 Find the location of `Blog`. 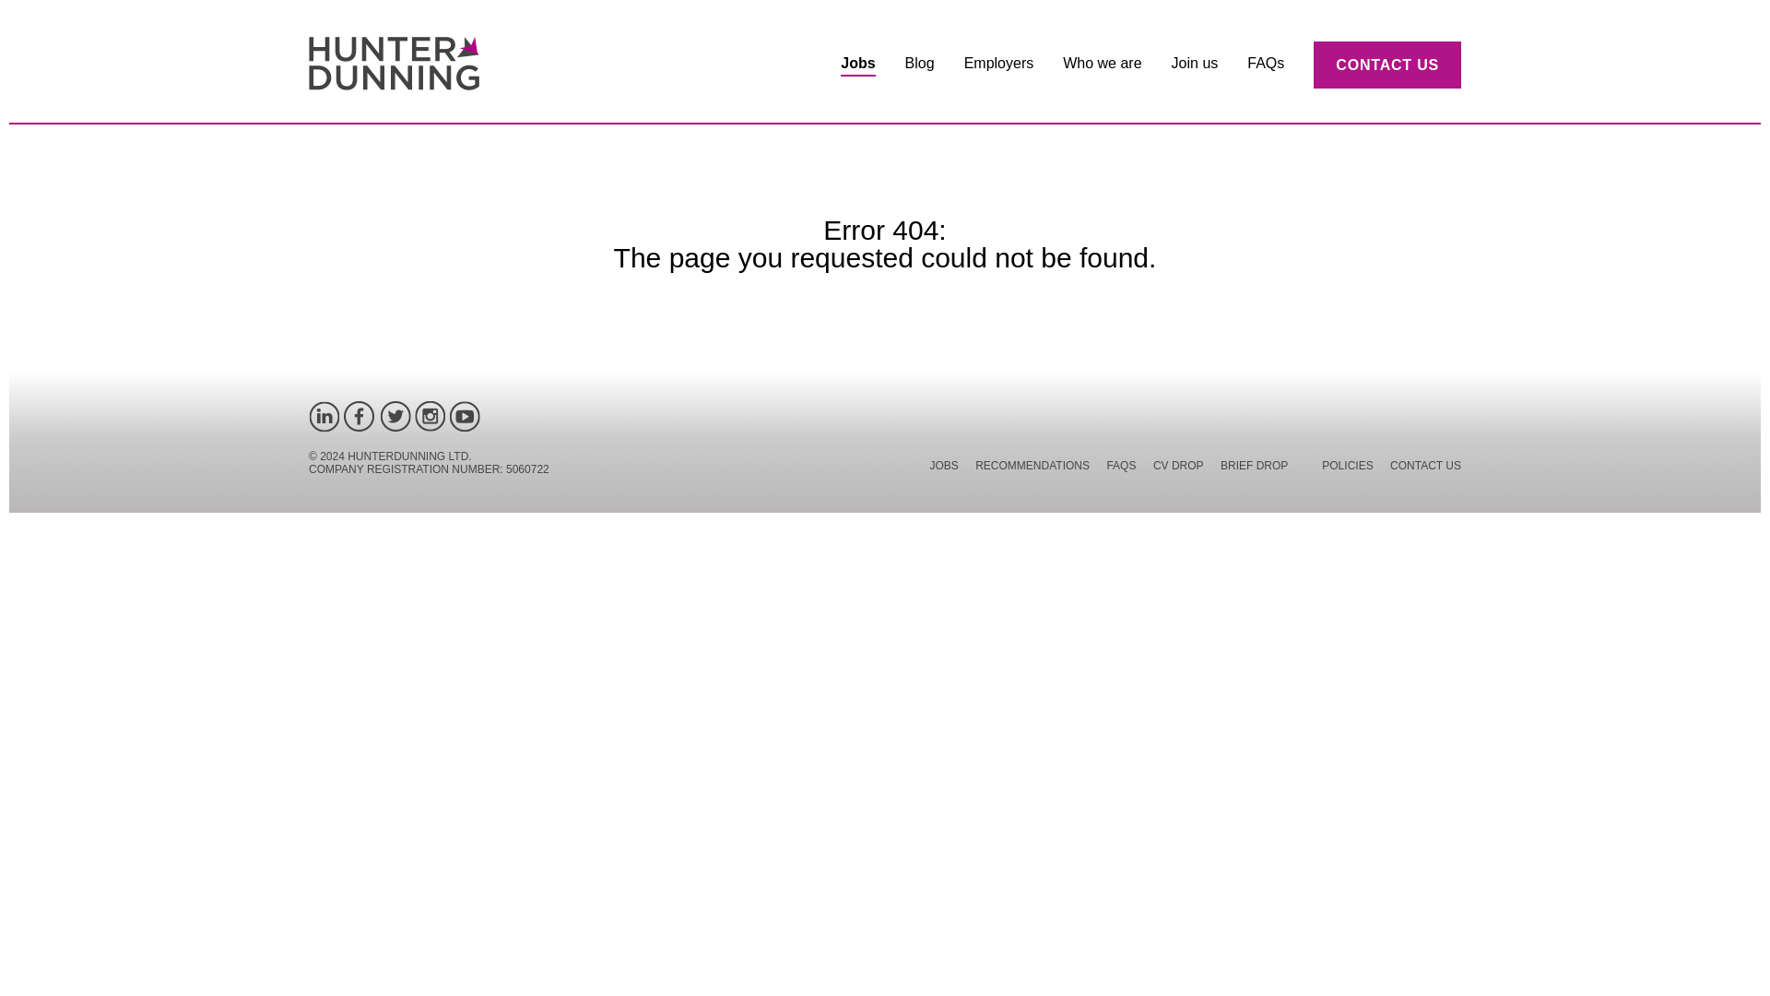

Blog is located at coordinates (919, 65).